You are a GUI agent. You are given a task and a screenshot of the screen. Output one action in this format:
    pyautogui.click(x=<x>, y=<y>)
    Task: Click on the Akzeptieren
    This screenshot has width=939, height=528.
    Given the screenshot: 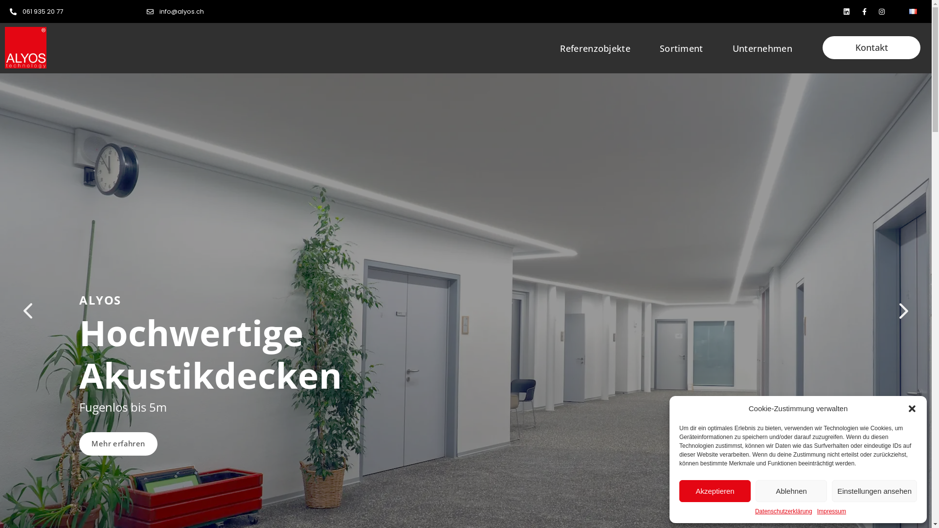 What is the action you would take?
    pyautogui.click(x=715, y=491)
    